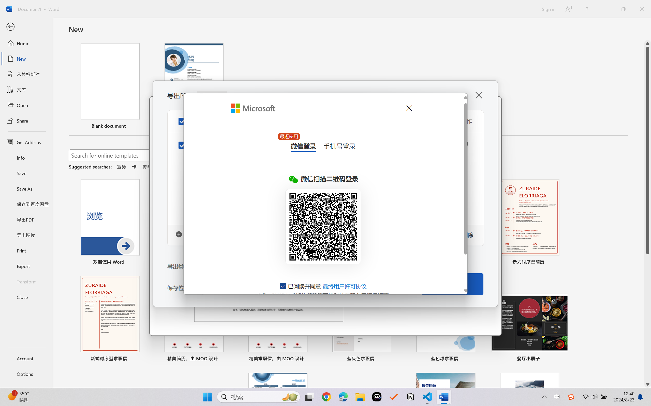 The image size is (651, 406). I want to click on Account, so click(26, 358).